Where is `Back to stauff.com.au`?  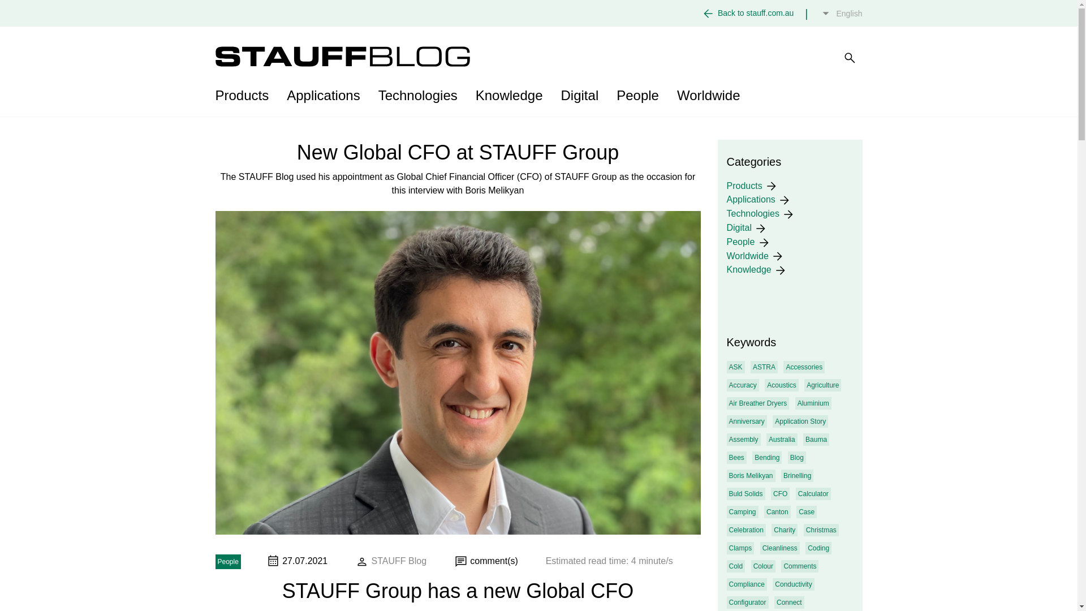 Back to stauff.com.au is located at coordinates (756, 12).